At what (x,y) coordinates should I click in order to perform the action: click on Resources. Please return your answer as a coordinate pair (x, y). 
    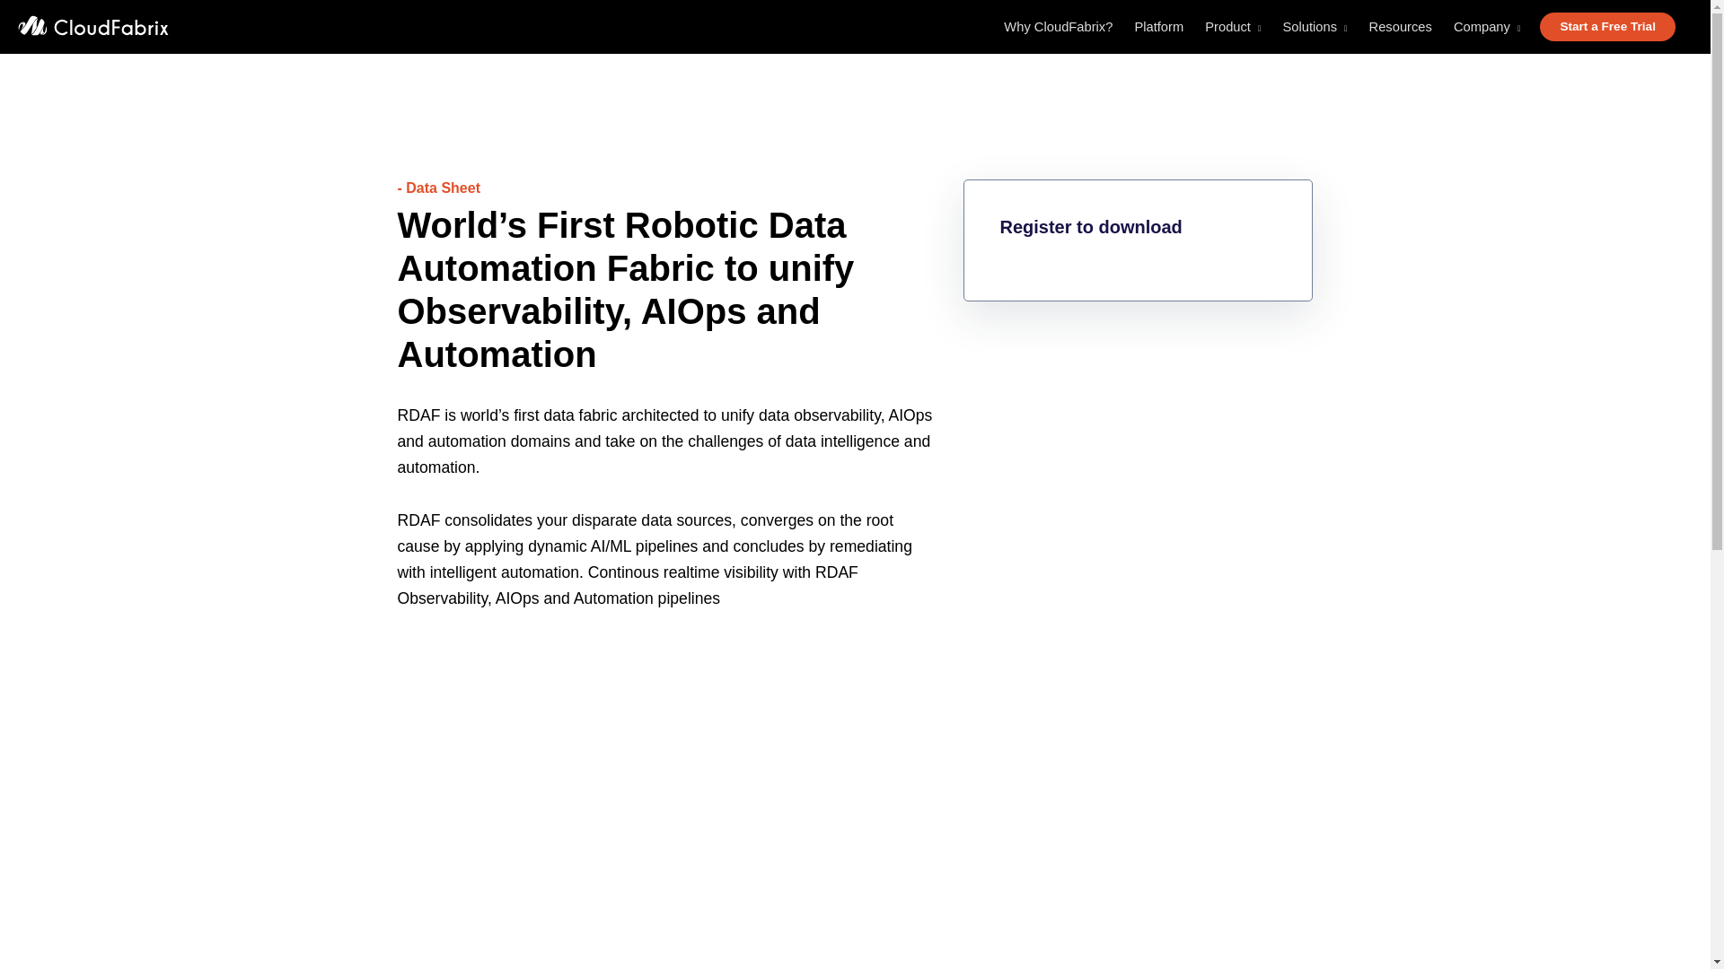
    Looking at the image, I should click on (1401, 30).